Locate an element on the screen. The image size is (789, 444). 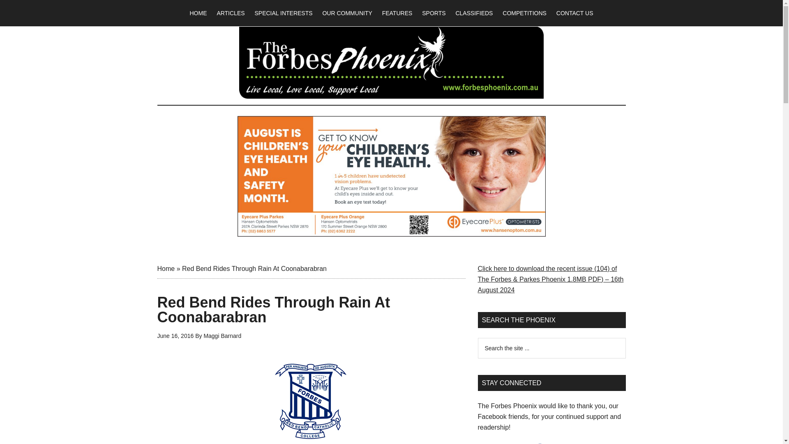
OUR COMMUNITY is located at coordinates (347, 13).